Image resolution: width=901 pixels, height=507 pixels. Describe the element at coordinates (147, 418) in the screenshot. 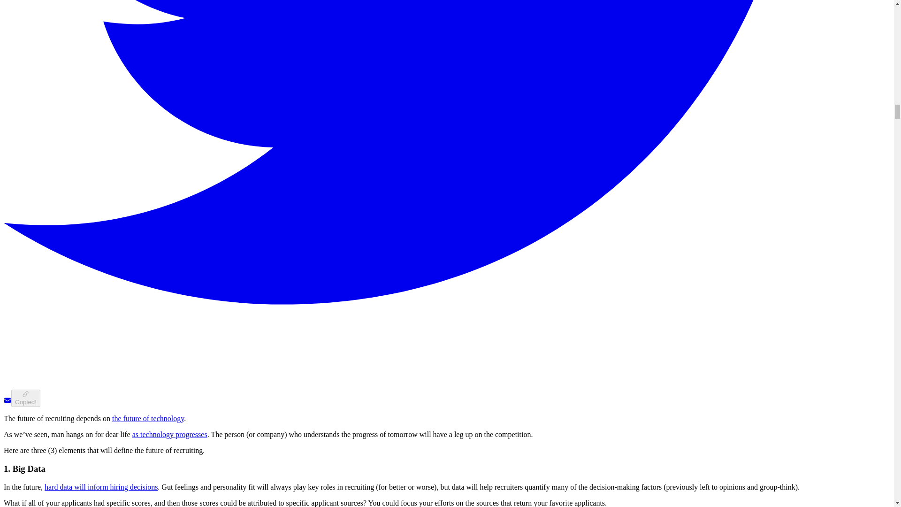

I see `the future of technology` at that location.